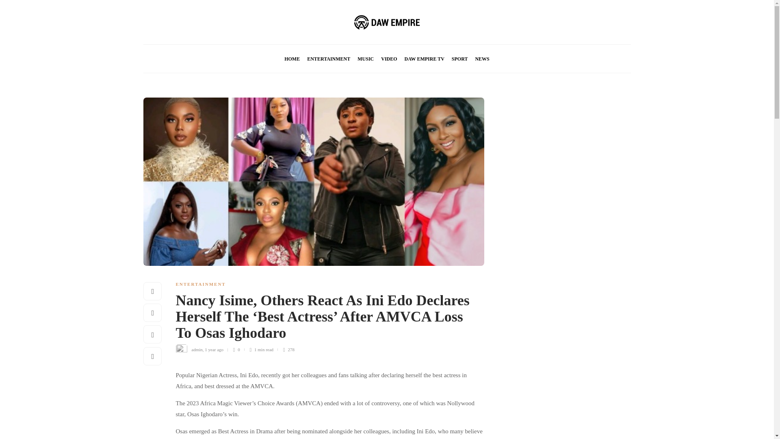  Describe the element at coordinates (238, 350) in the screenshot. I see `0` at that location.